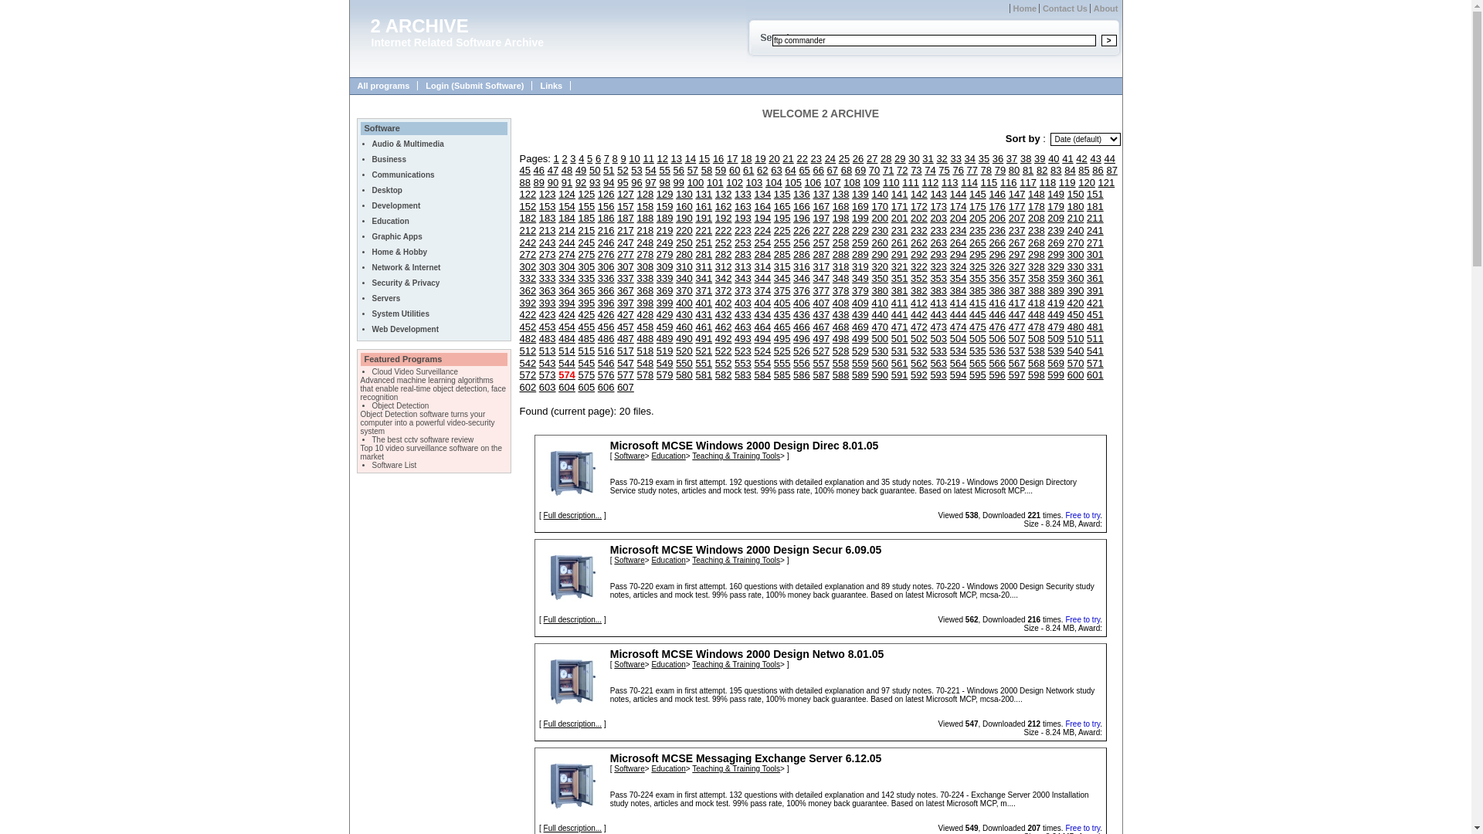  What do you see at coordinates (900, 278) in the screenshot?
I see `351` at bounding box center [900, 278].